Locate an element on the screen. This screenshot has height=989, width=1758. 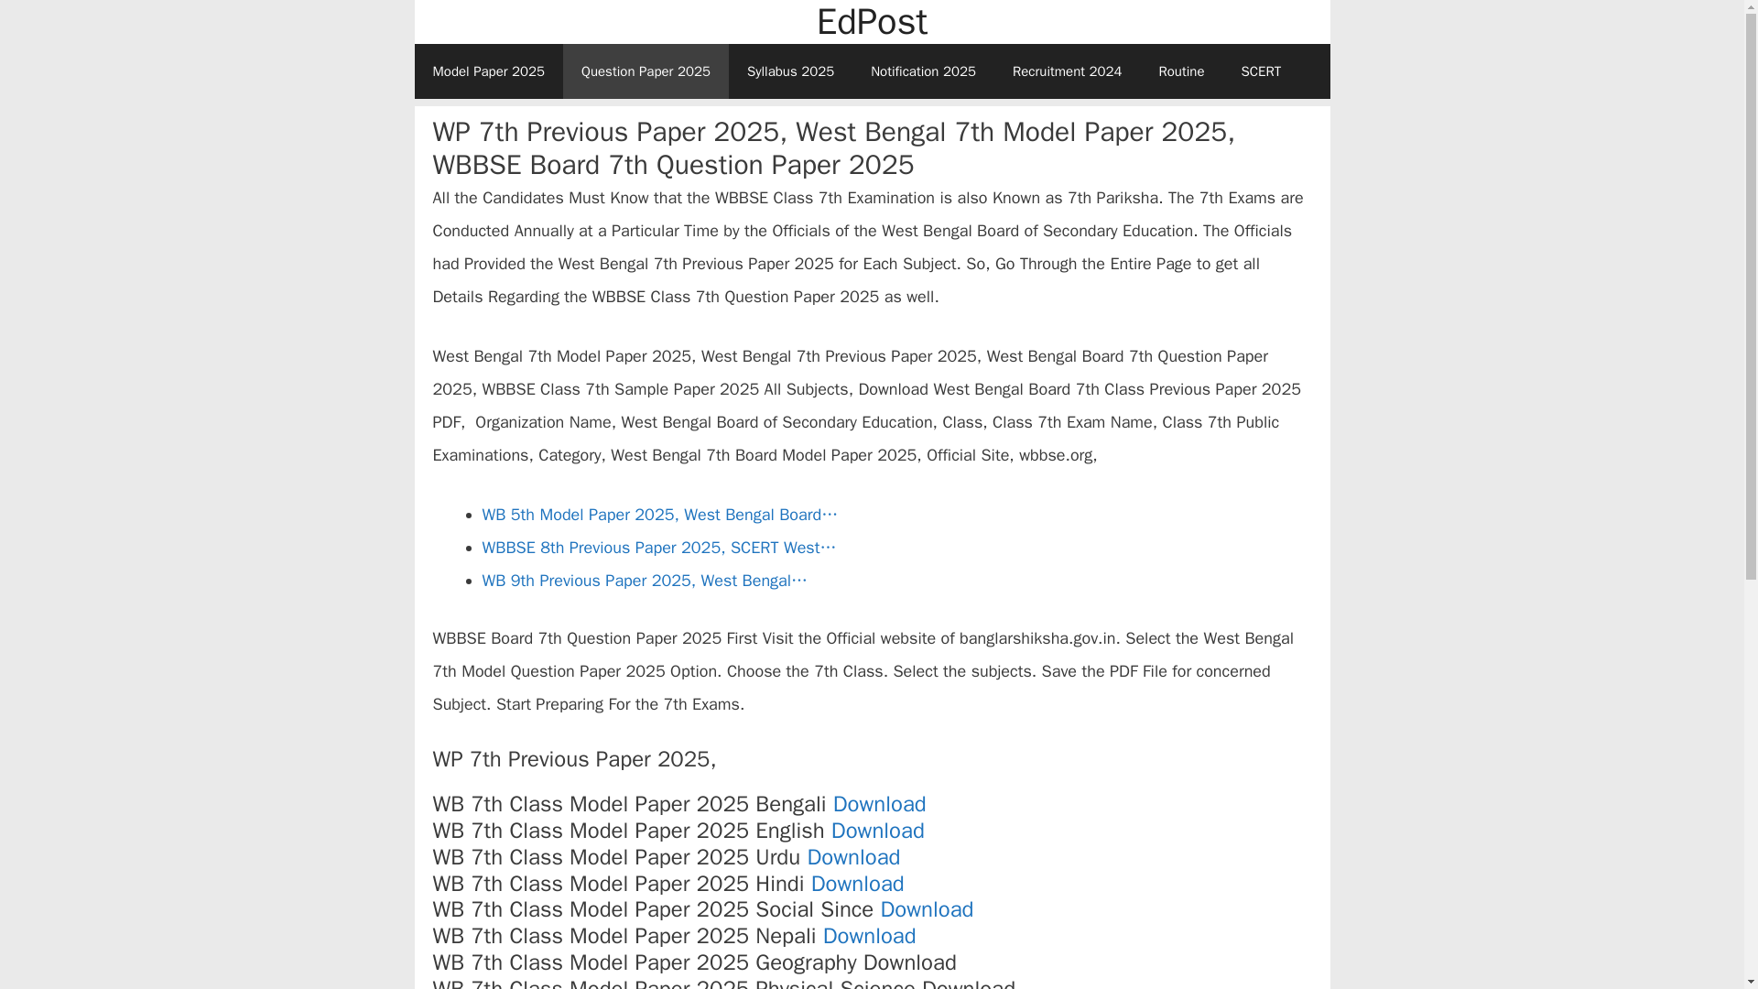
Syllabus 2025 is located at coordinates (791, 71).